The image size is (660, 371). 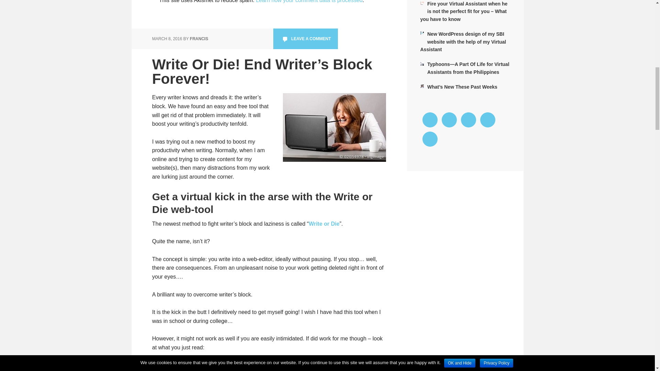 What do you see at coordinates (324, 223) in the screenshot?
I see `Write or Die` at bounding box center [324, 223].